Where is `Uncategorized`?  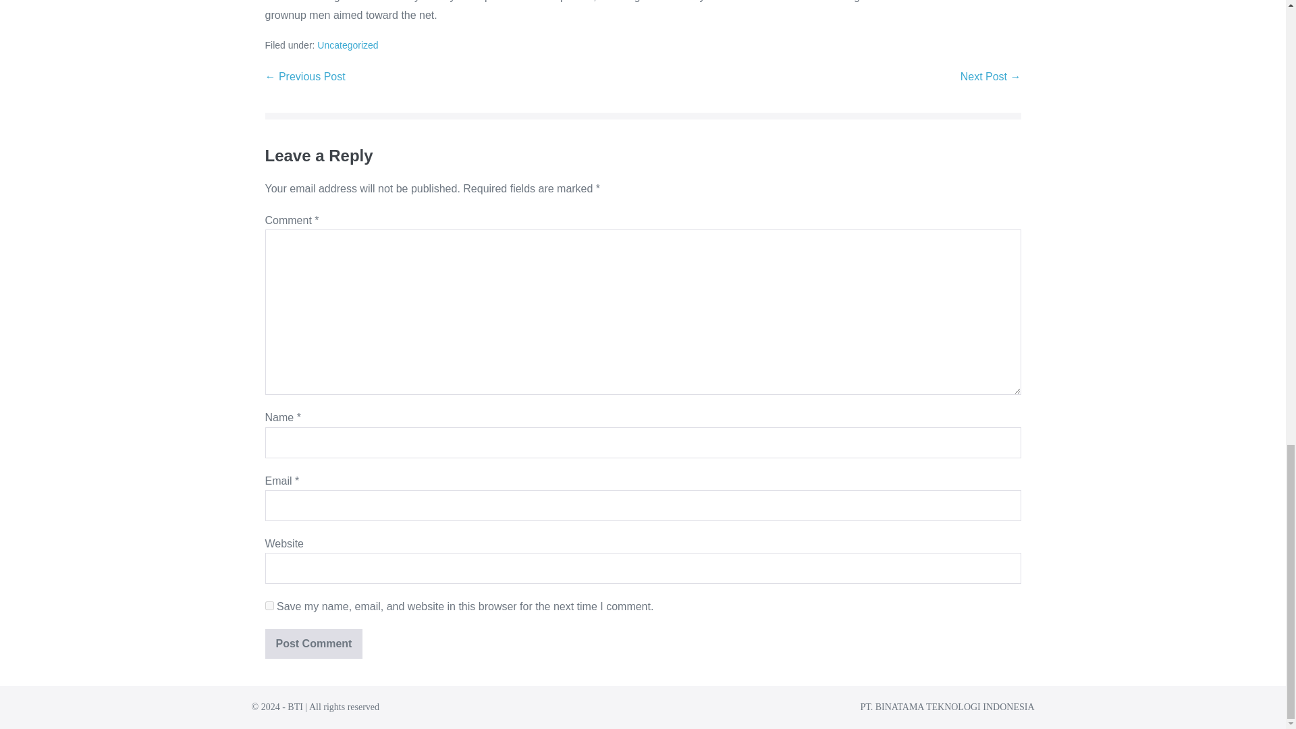 Uncategorized is located at coordinates (348, 45).